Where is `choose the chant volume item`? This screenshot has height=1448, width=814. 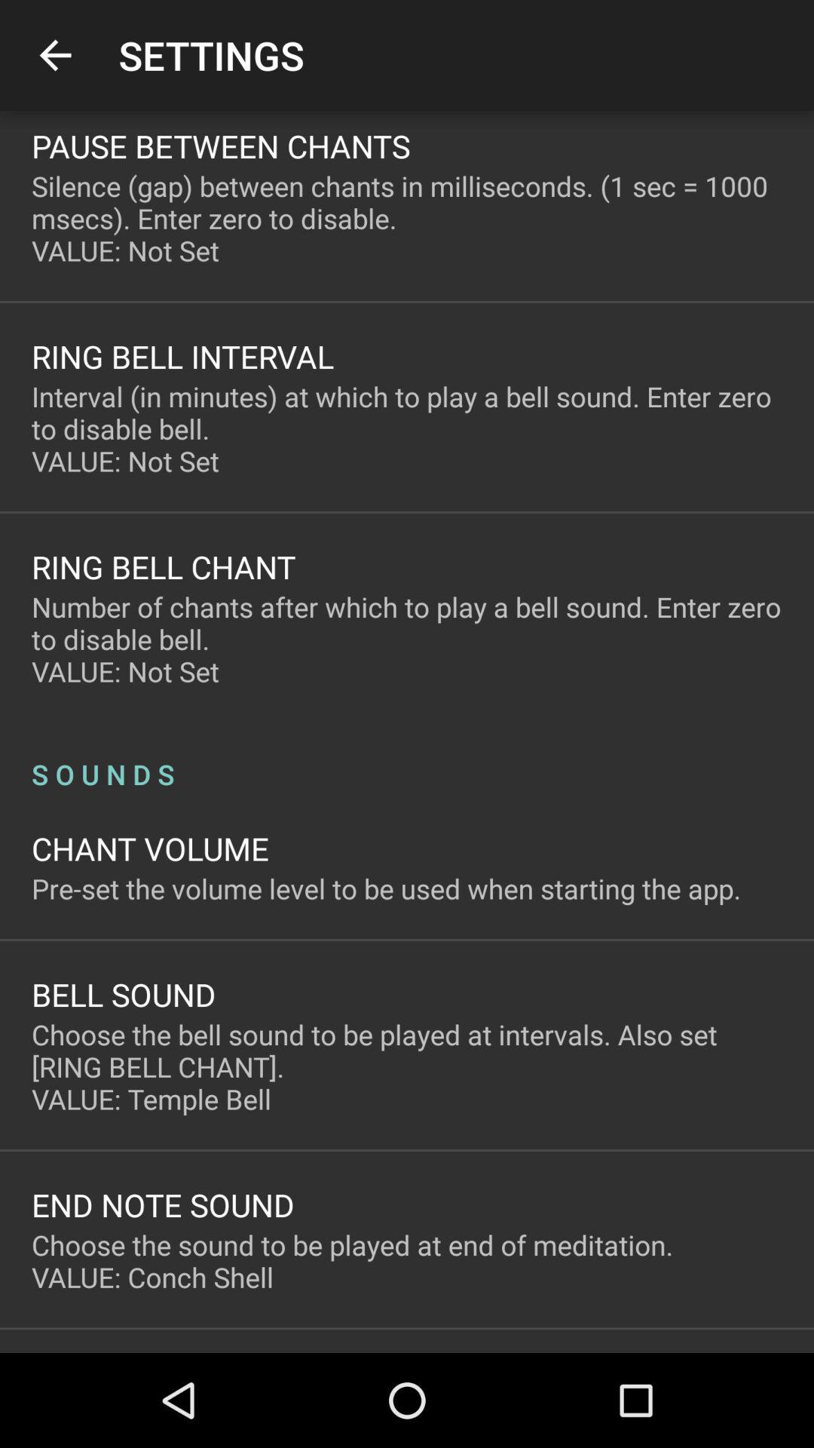 choose the chant volume item is located at coordinates (151, 848).